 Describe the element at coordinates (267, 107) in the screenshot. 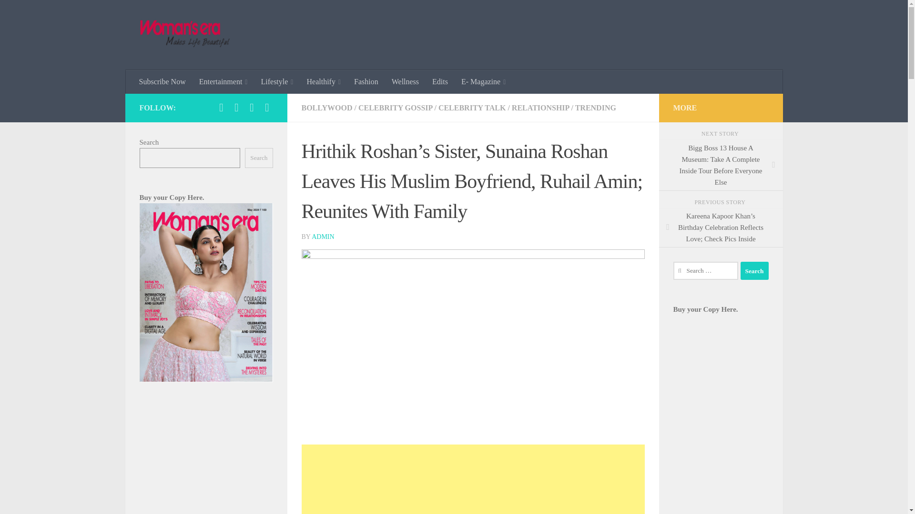

I see `Follow us on Youtube` at that location.